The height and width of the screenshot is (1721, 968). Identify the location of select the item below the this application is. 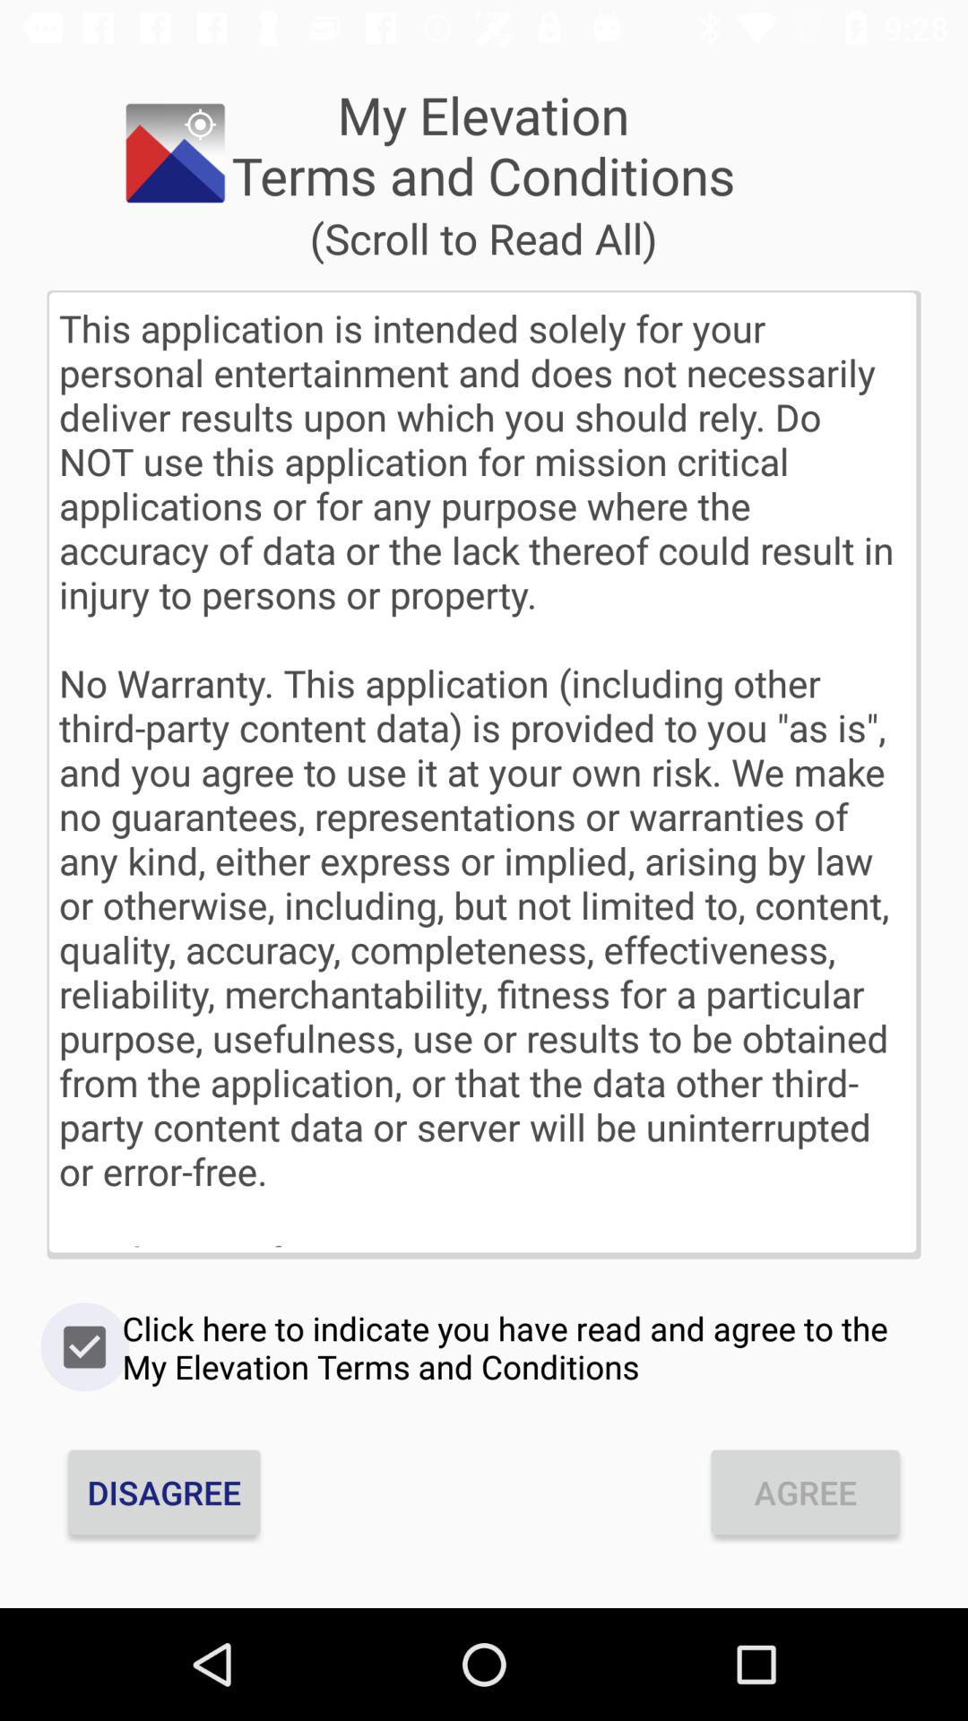
(484, 1347).